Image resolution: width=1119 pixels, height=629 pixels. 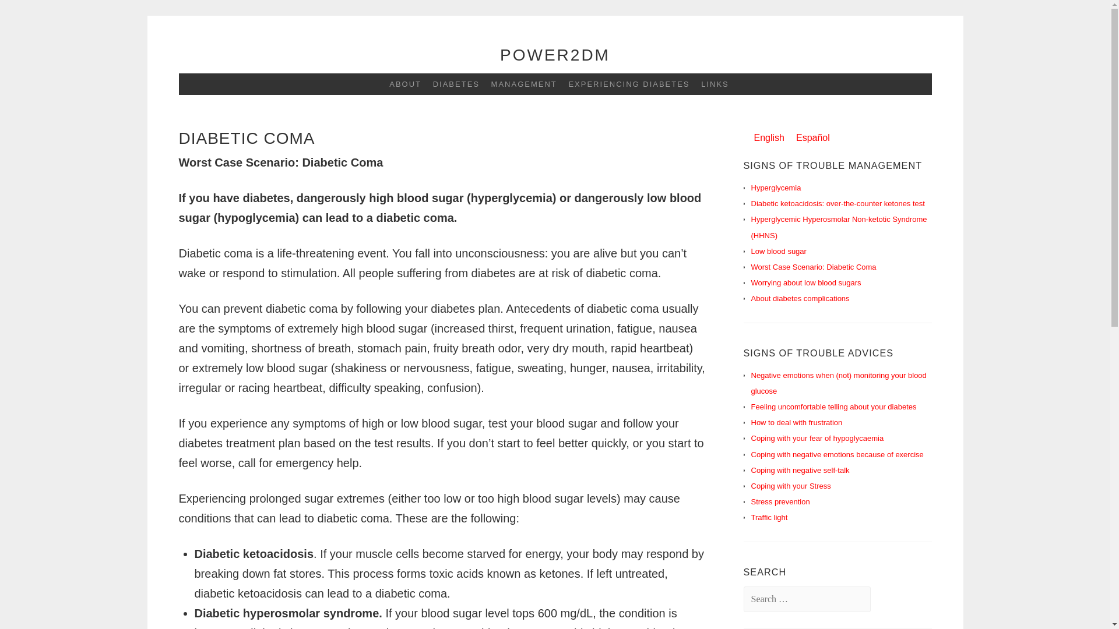 What do you see at coordinates (452, 84) in the screenshot?
I see `DIABETES` at bounding box center [452, 84].